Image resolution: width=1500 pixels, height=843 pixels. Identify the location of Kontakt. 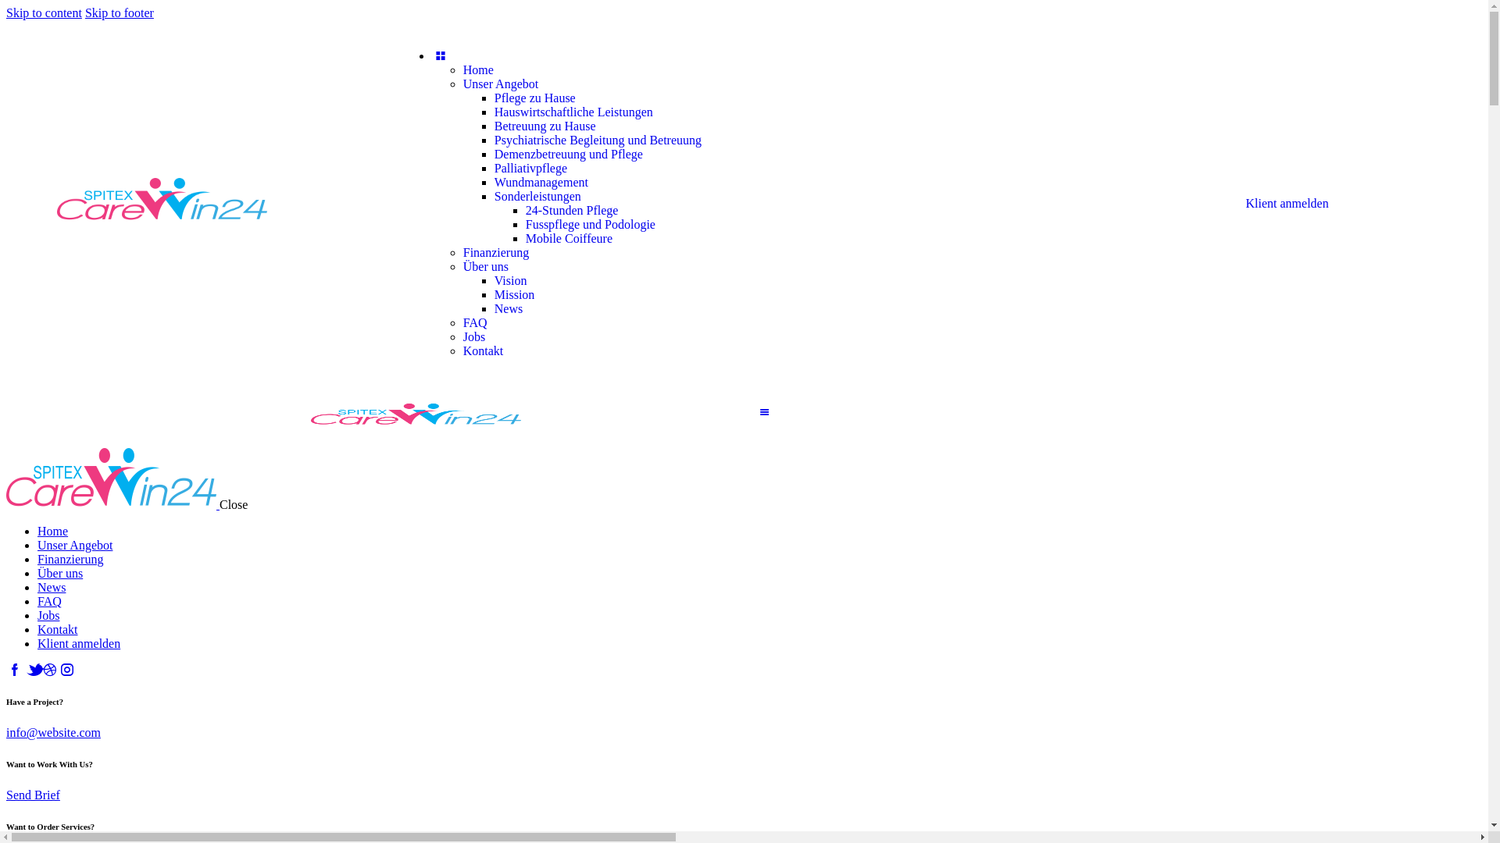
(484, 351).